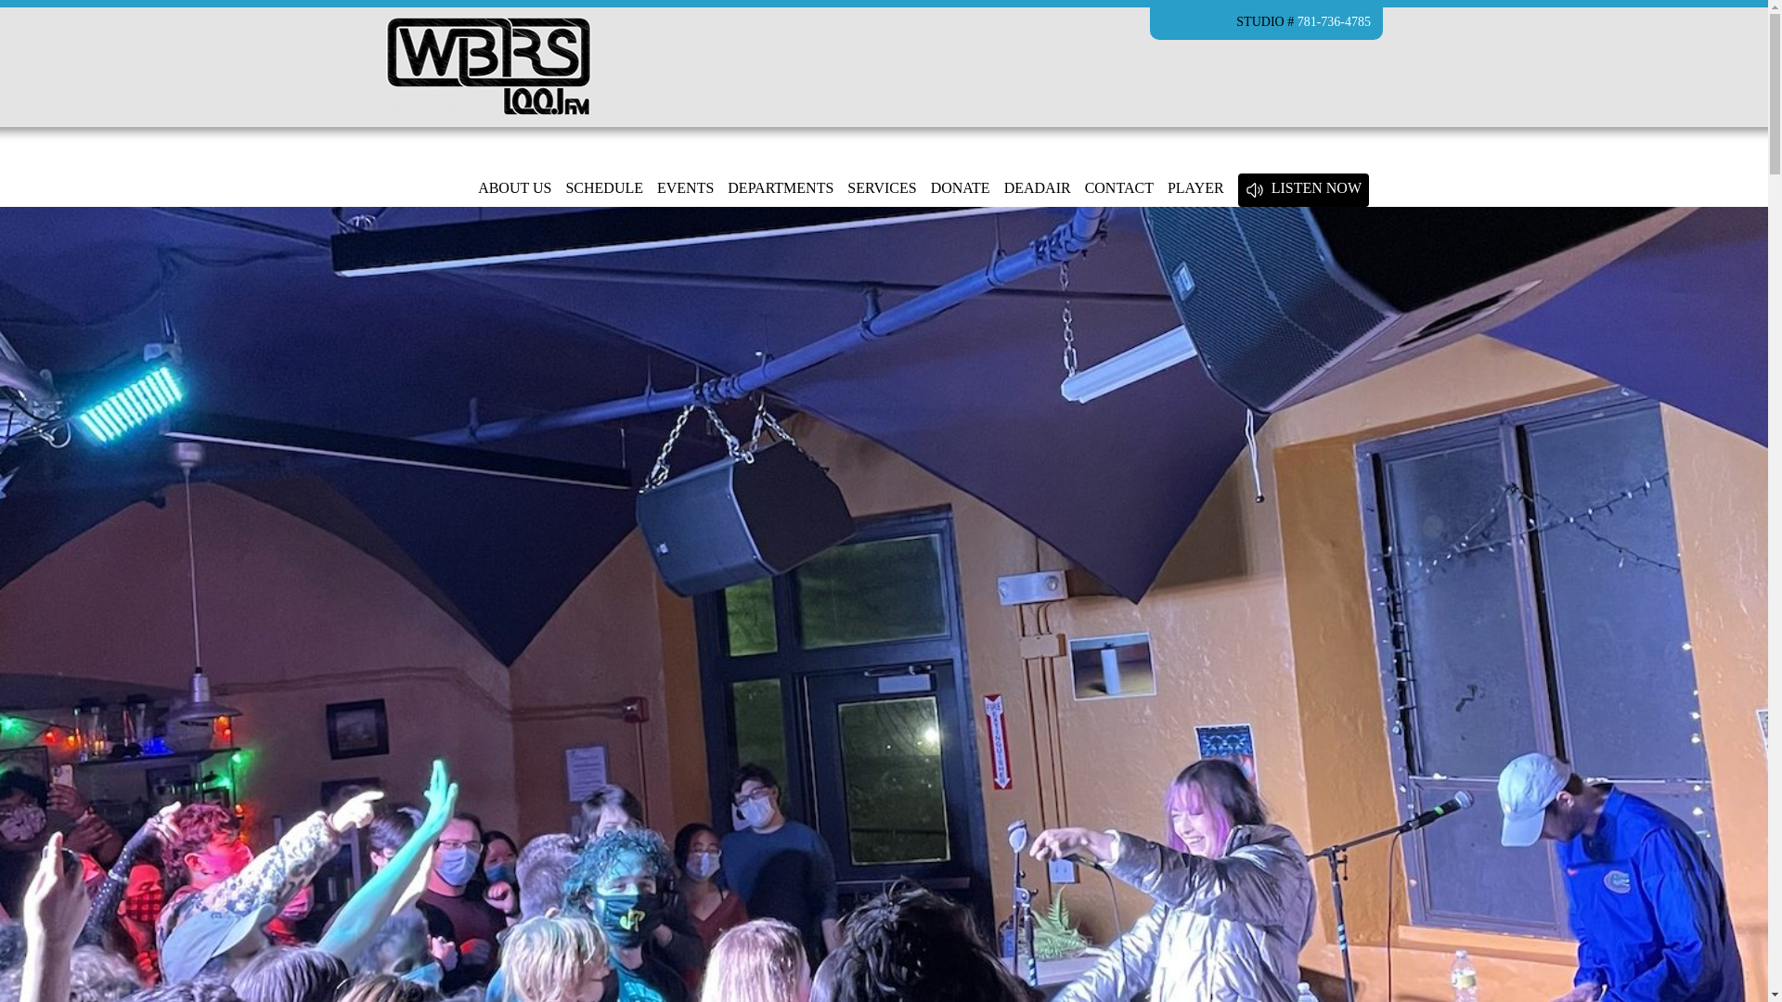  Describe the element at coordinates (514, 189) in the screenshot. I see `ABOUT US` at that location.